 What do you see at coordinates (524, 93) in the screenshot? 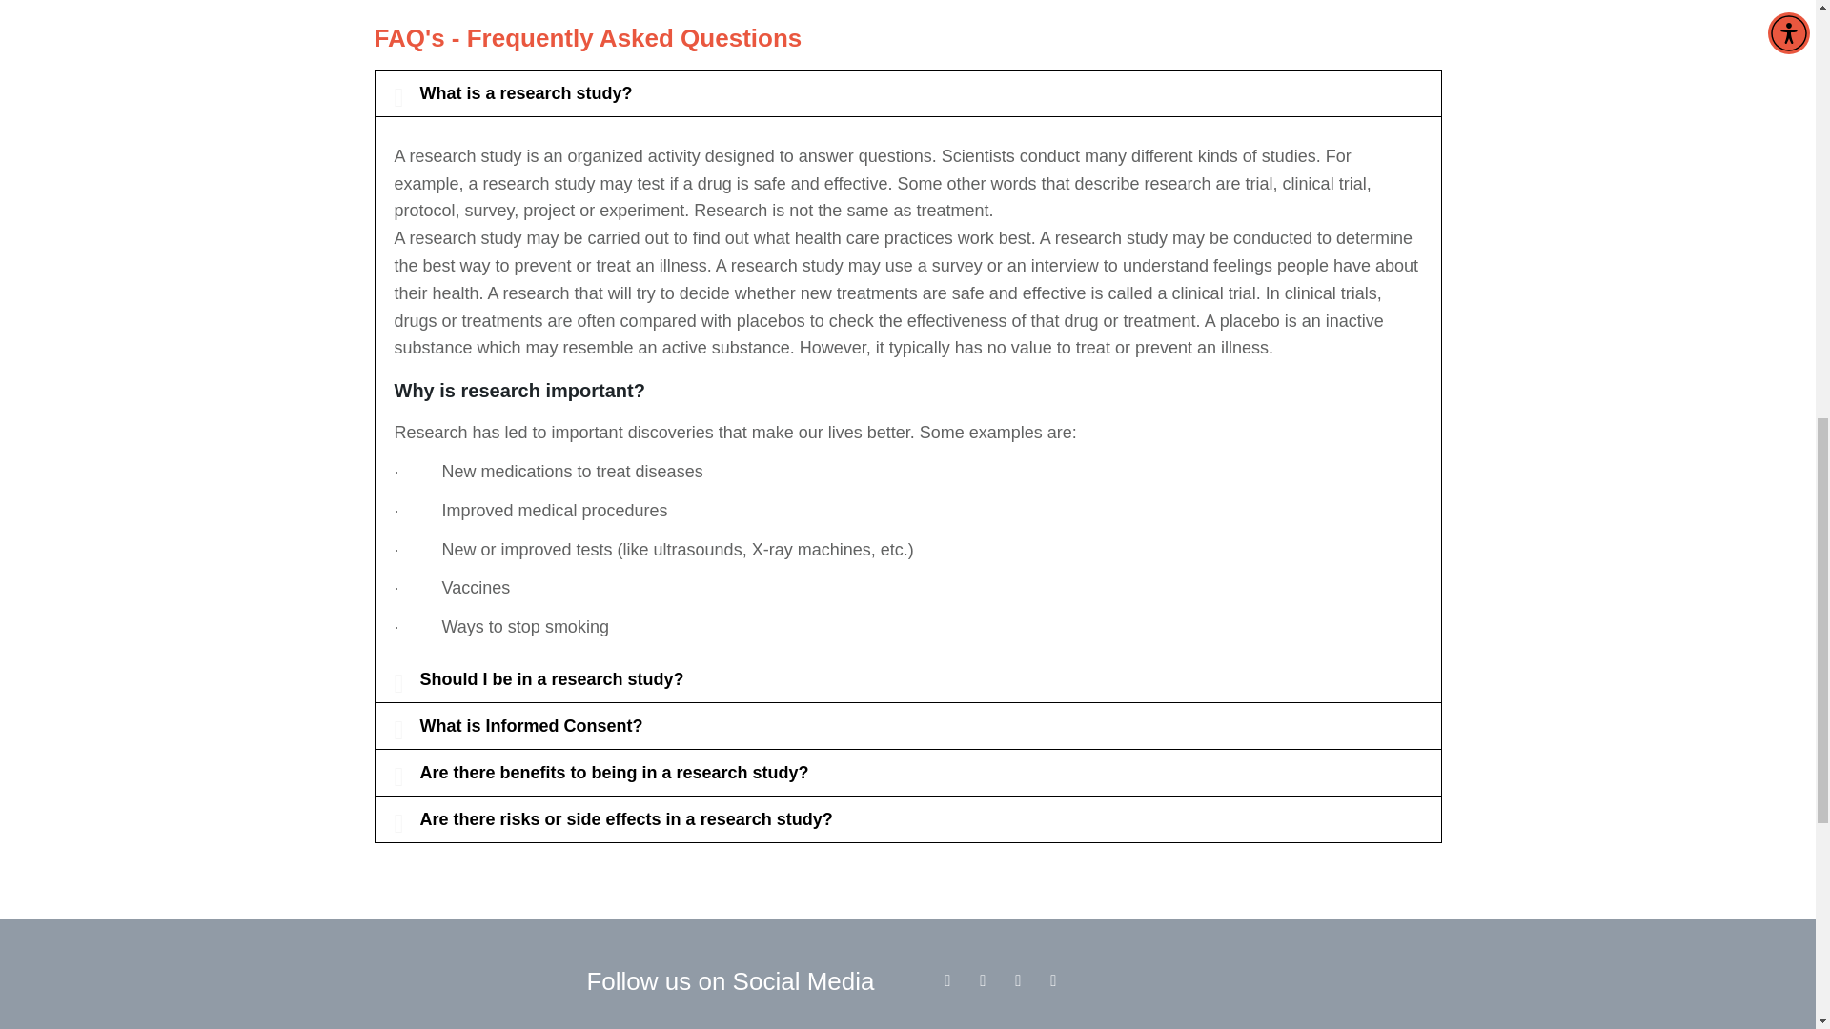
I see `What is a research study?` at bounding box center [524, 93].